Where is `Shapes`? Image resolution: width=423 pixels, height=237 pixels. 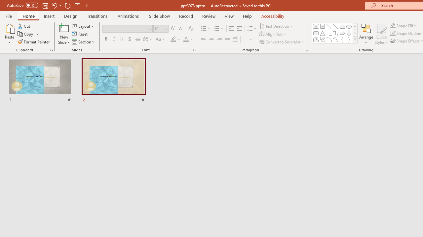 Shapes is located at coordinates (355, 39).